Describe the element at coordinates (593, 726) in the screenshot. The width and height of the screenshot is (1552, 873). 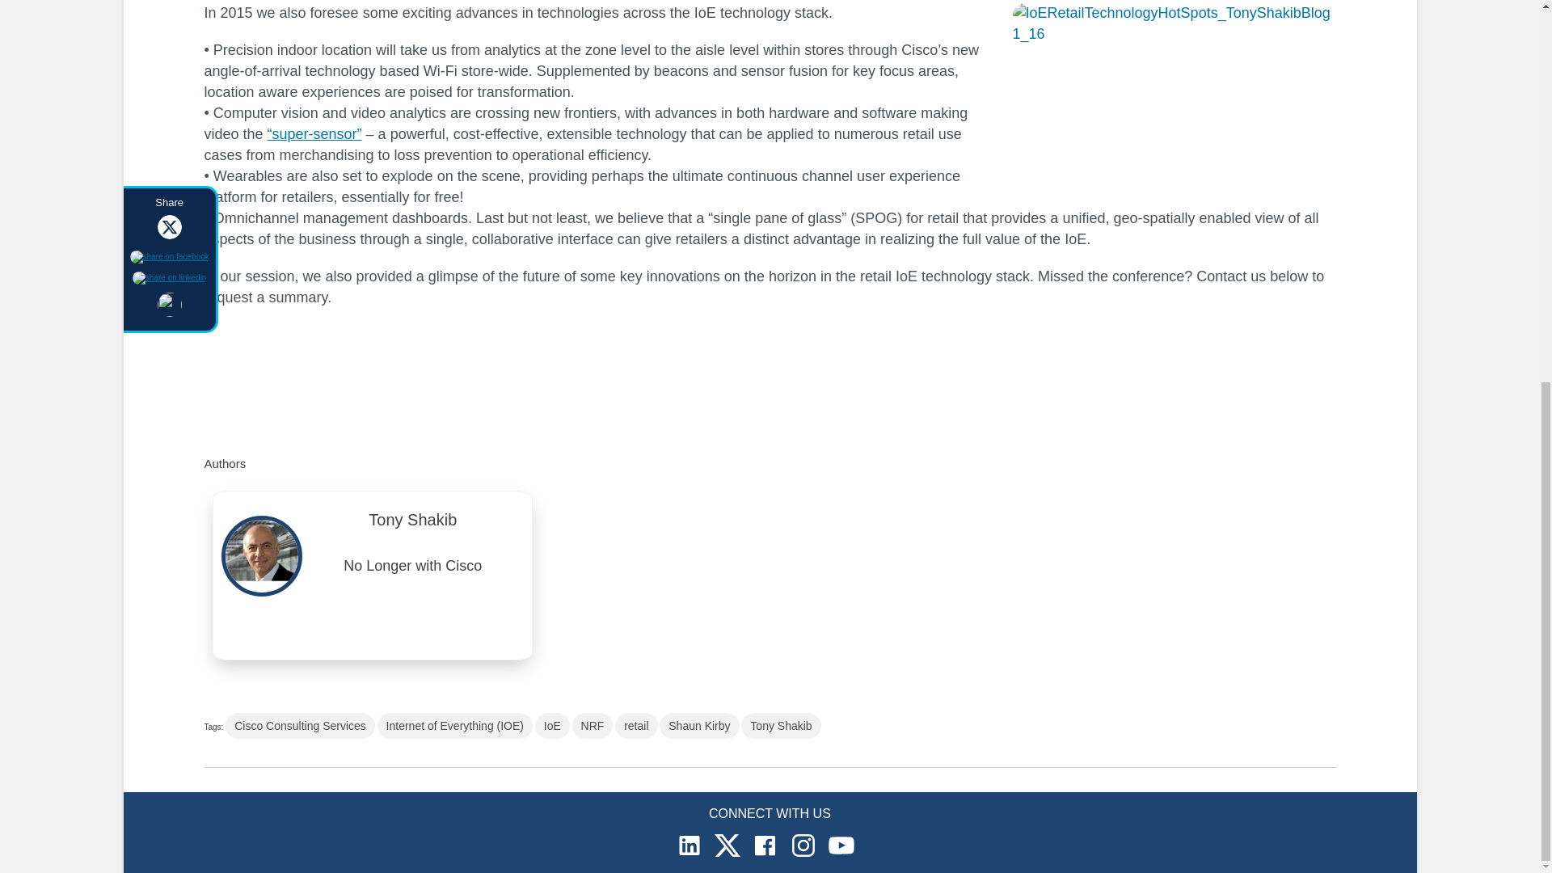
I see `NRF` at that location.